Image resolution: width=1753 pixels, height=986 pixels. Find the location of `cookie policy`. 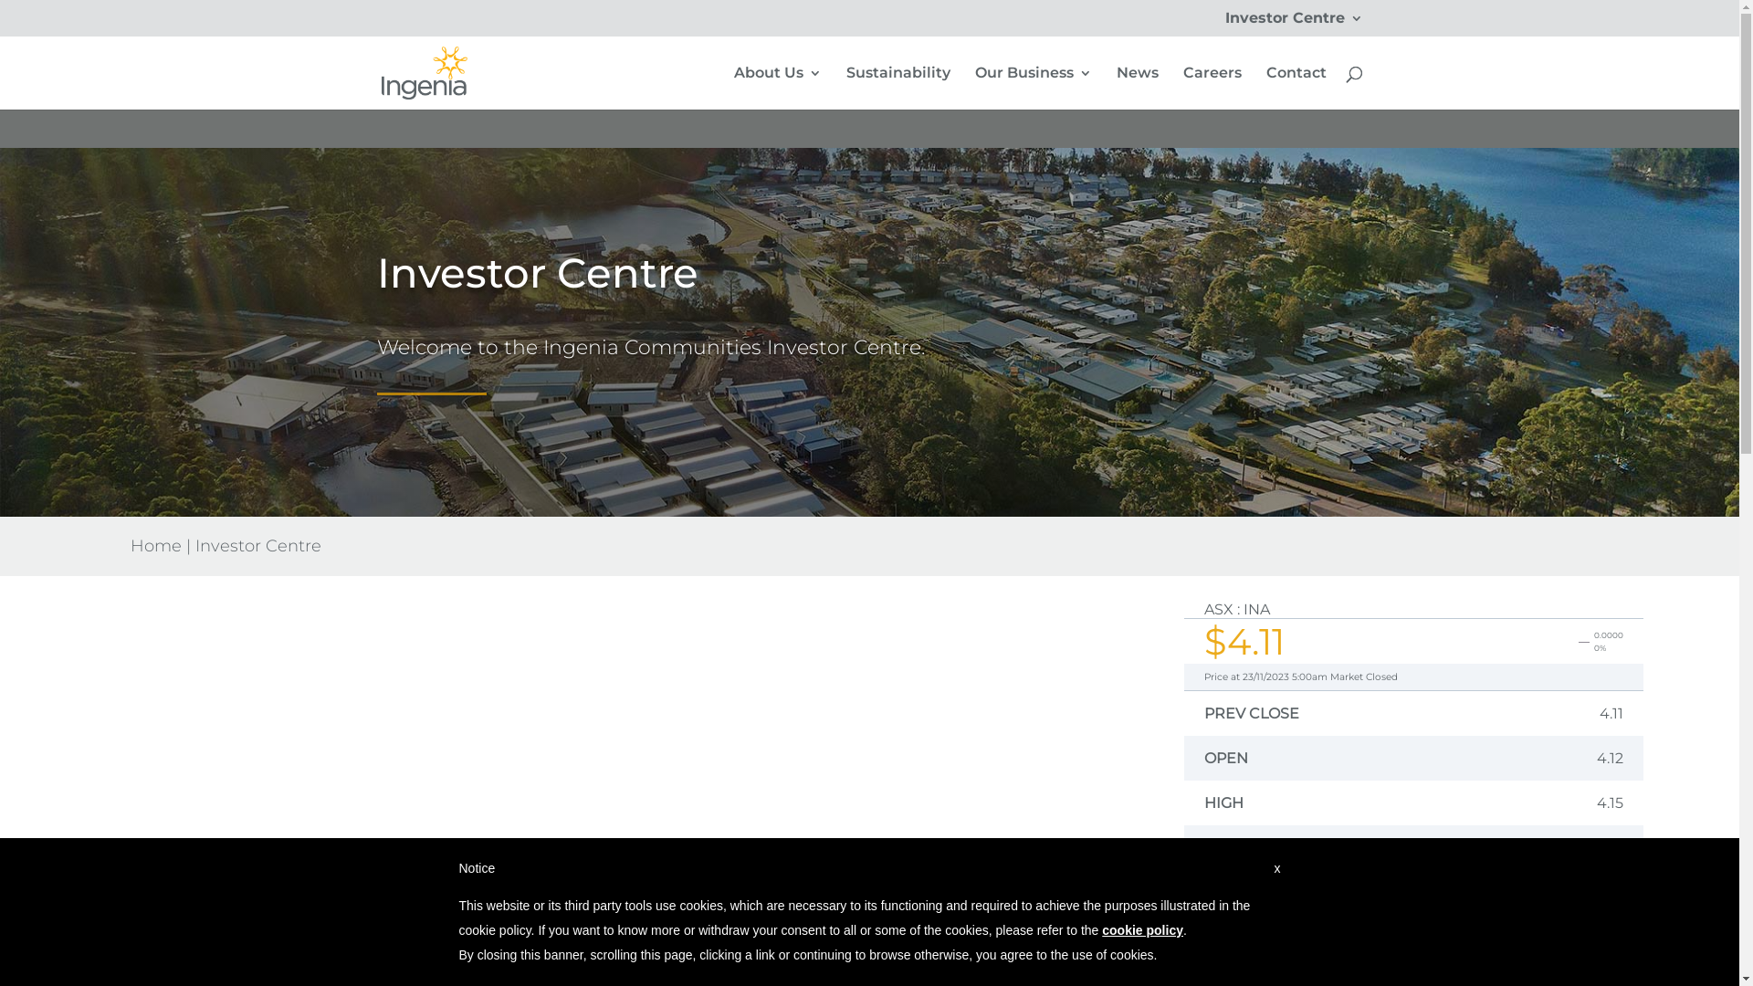

cookie policy is located at coordinates (1143, 930).